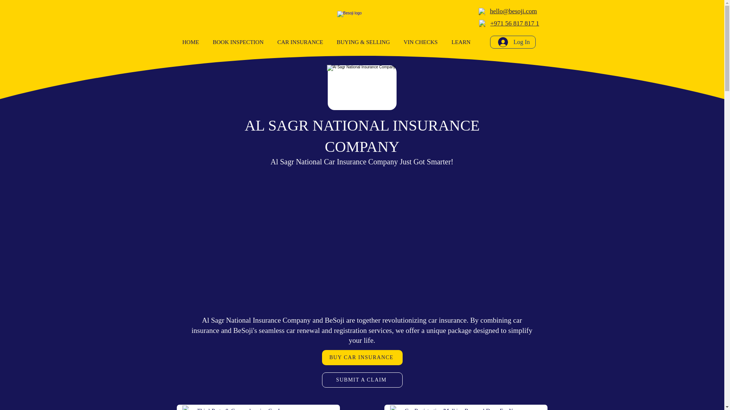 The height and width of the screenshot is (410, 730). Describe the element at coordinates (239, 42) in the screenshot. I see `BOOK INSPECTION` at that location.